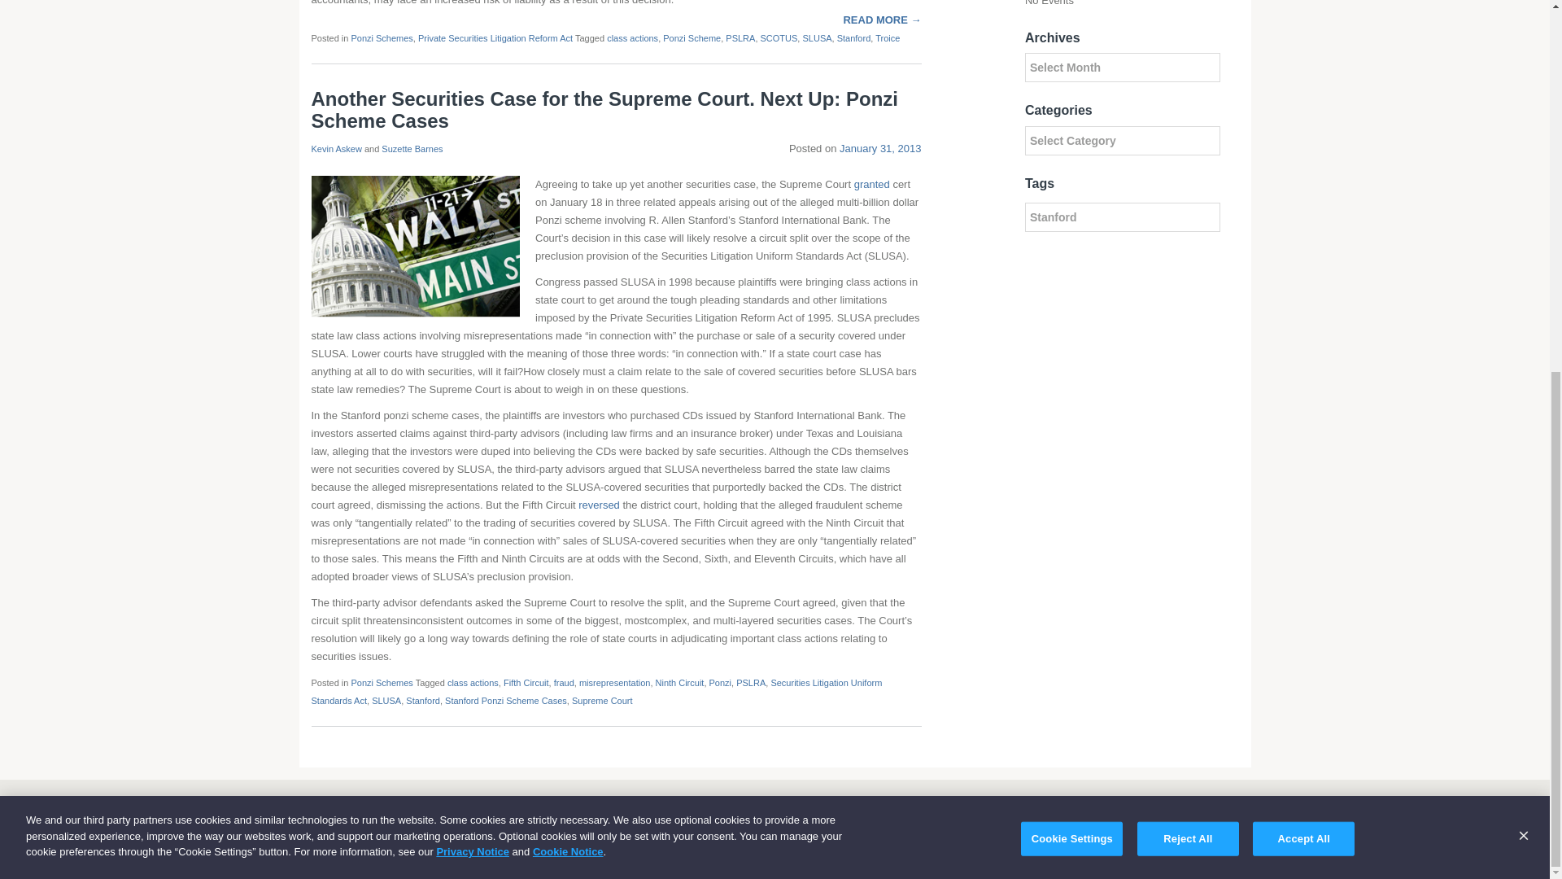 The height and width of the screenshot is (879, 1562). Describe the element at coordinates (472, 682) in the screenshot. I see `class actions` at that location.